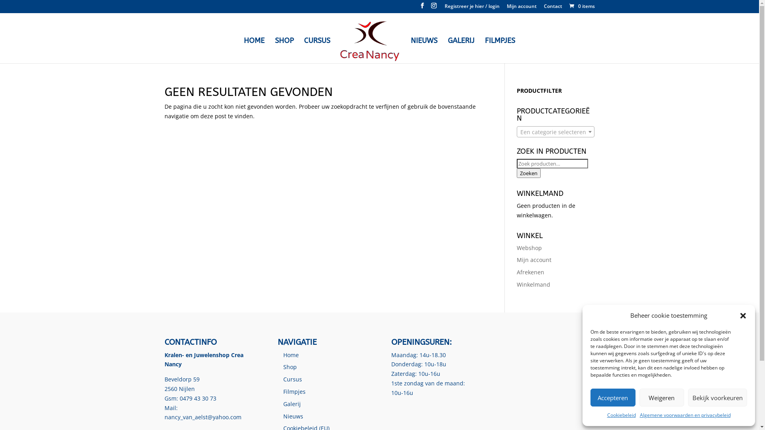 The height and width of the screenshot is (430, 765). I want to click on Cursus, so click(292, 379).